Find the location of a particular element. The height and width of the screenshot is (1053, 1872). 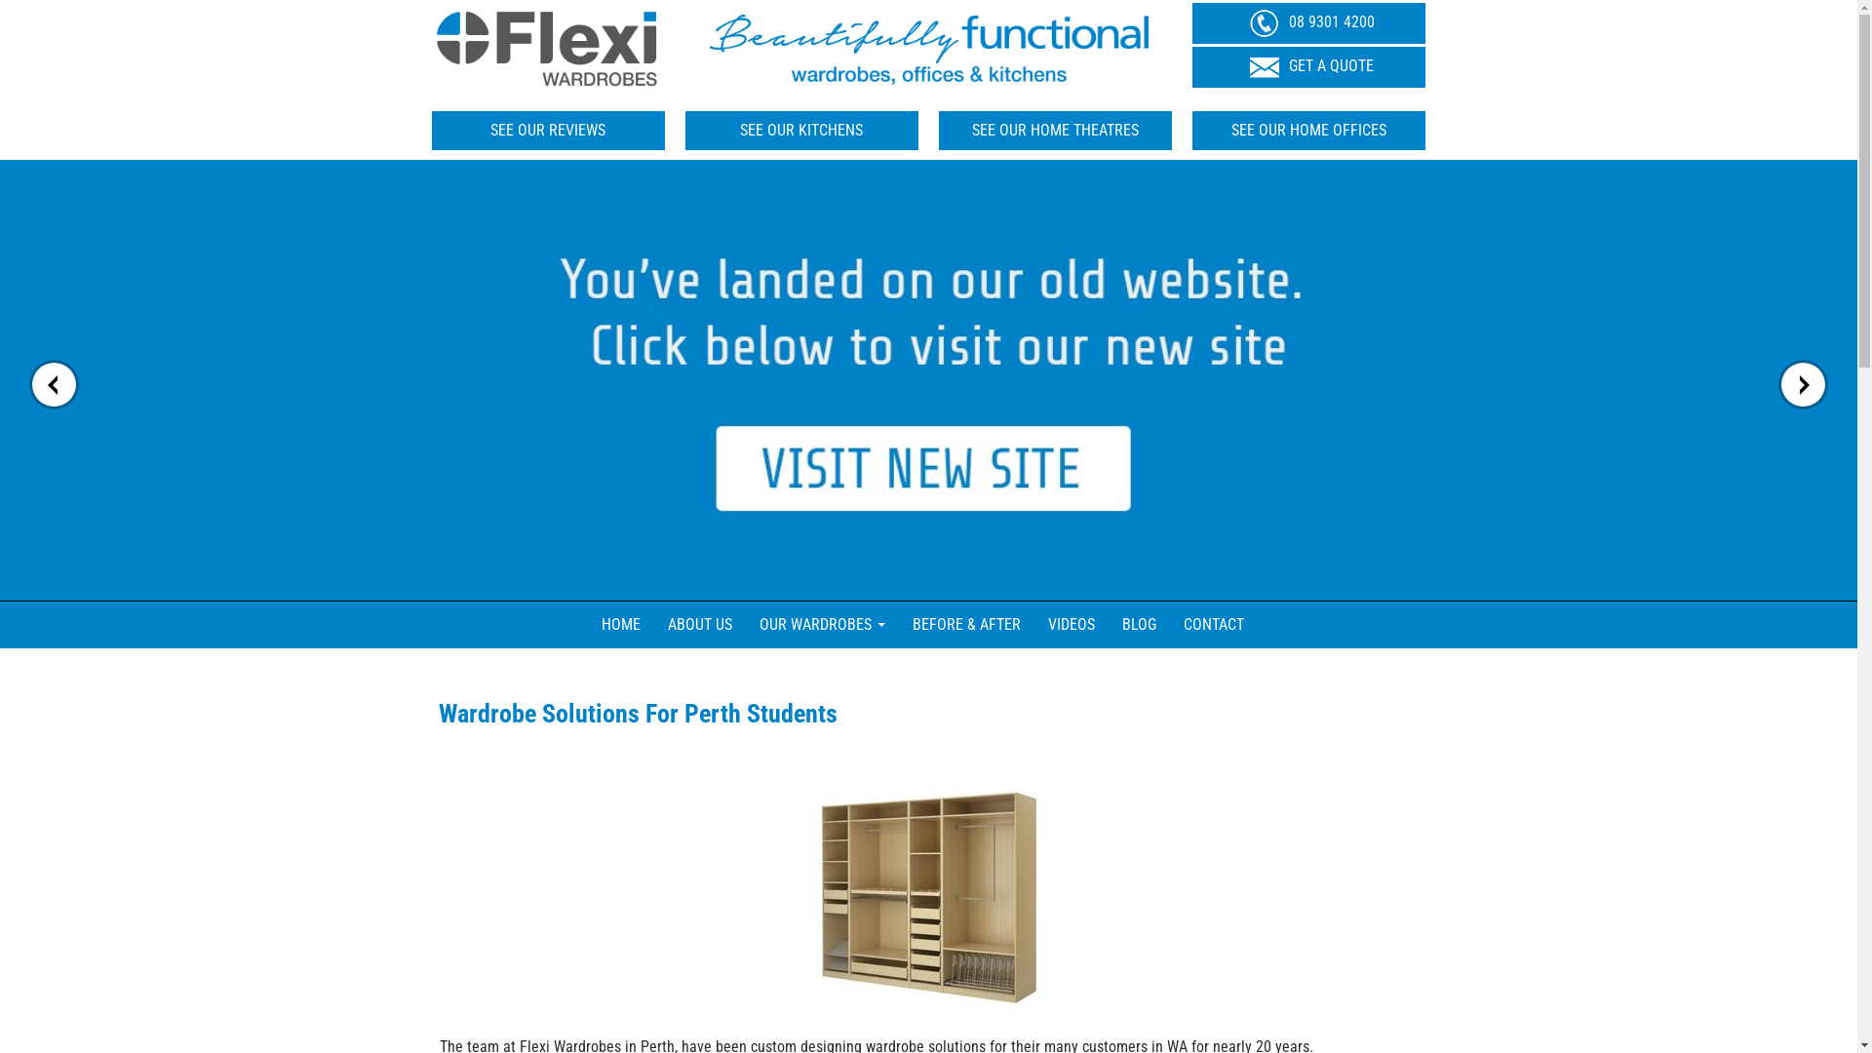

BEFORE & AFTER is located at coordinates (967, 625).